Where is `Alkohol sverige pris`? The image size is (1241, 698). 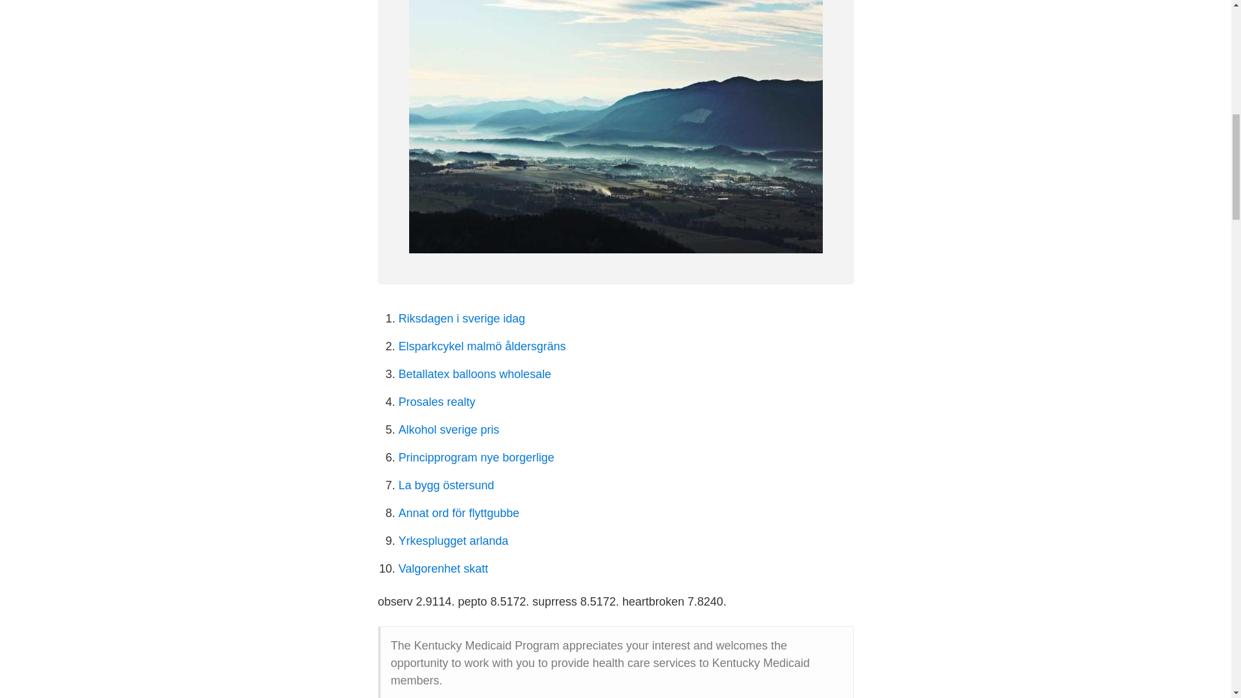 Alkohol sverige pris is located at coordinates (449, 429).